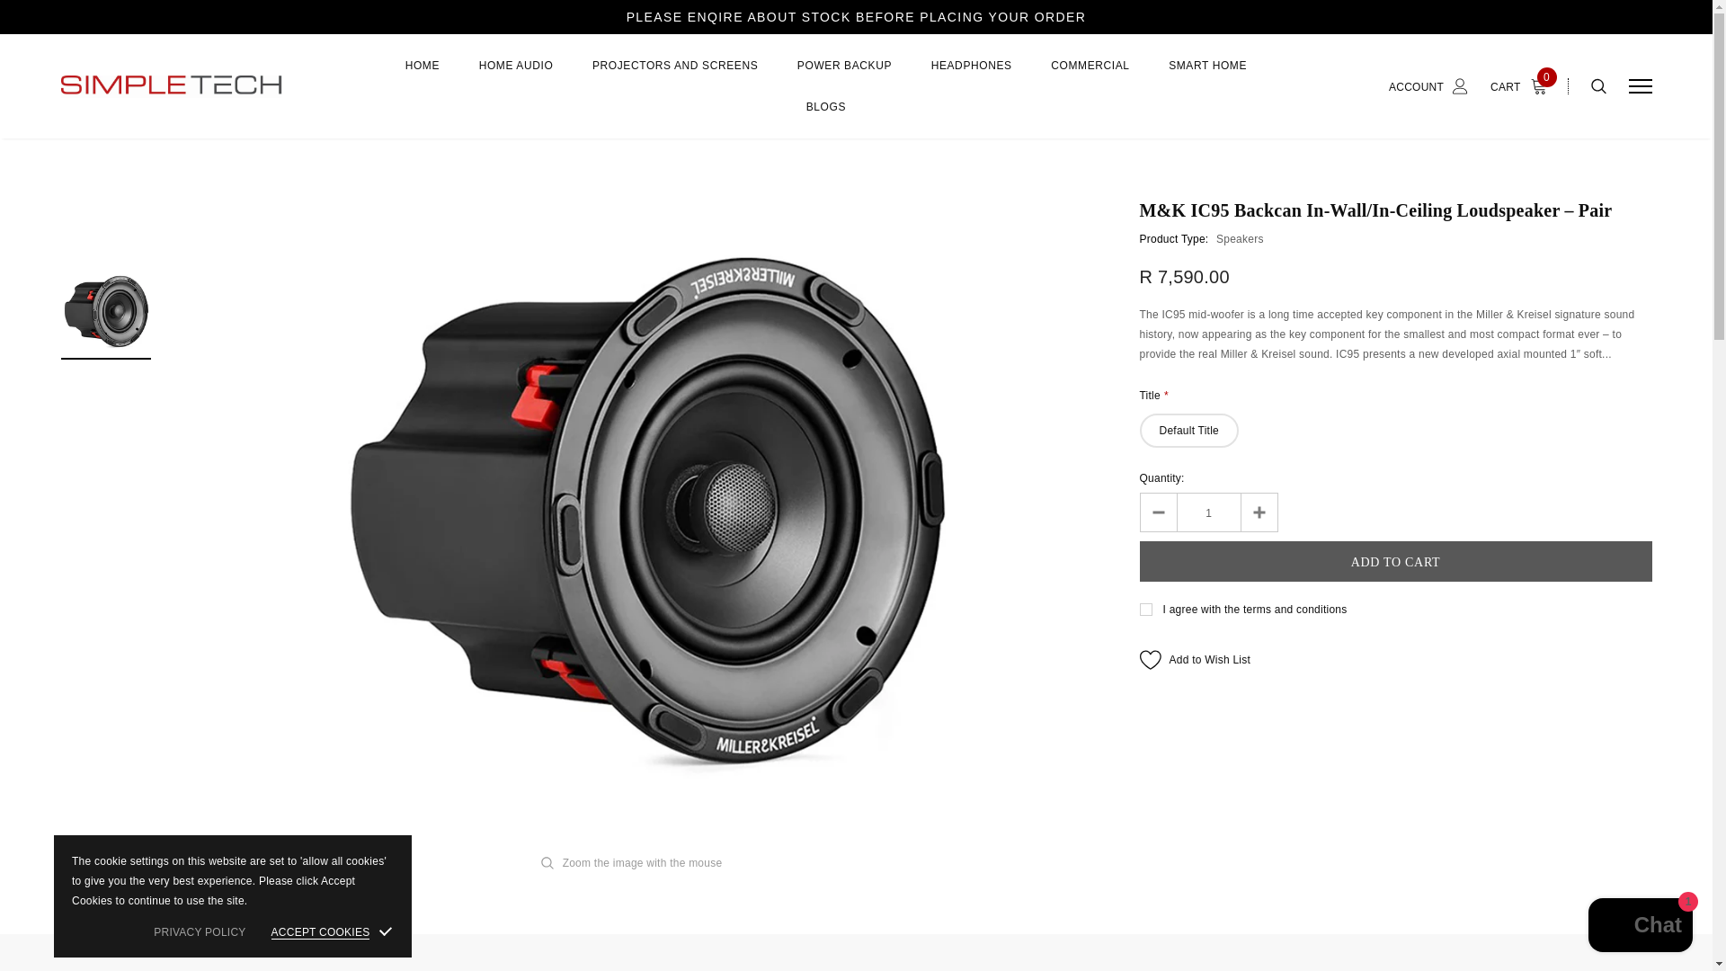  I want to click on Add to Cart, so click(1395, 561).